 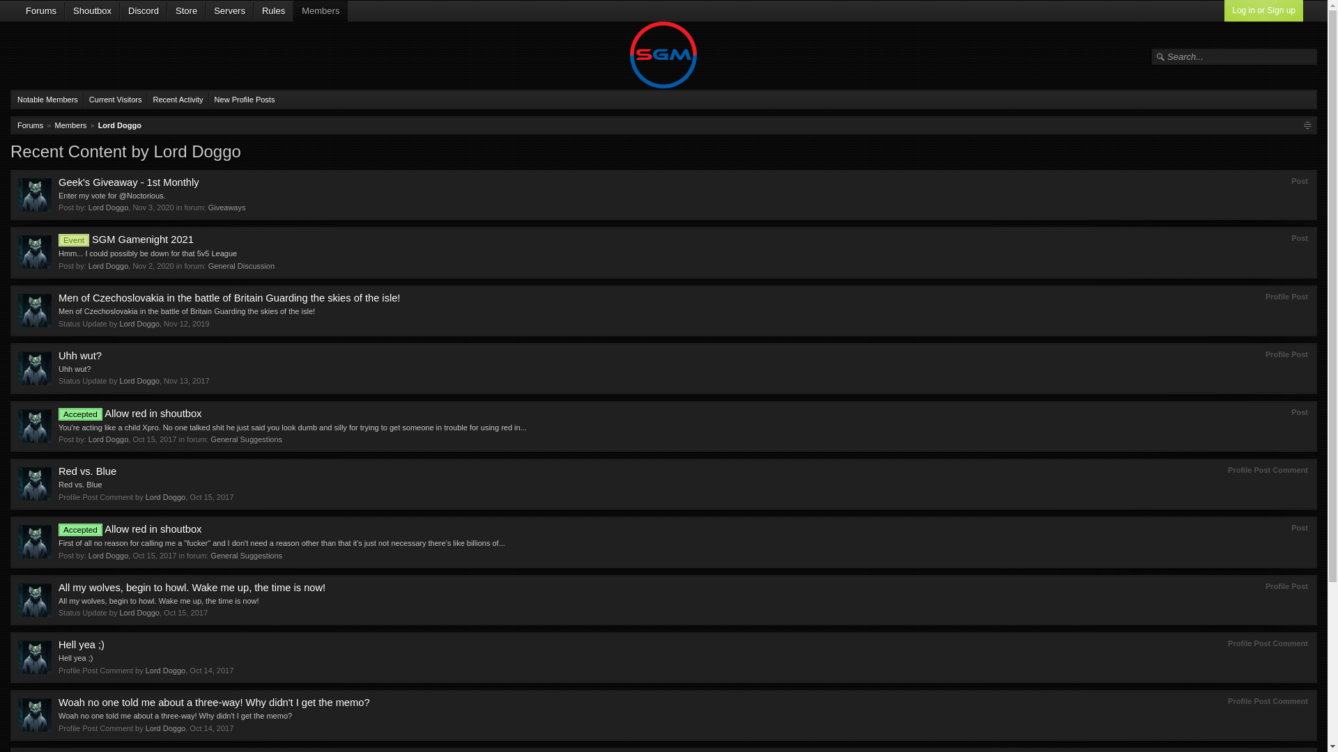 What do you see at coordinates (70, 125) in the screenshot?
I see `Members` at bounding box center [70, 125].